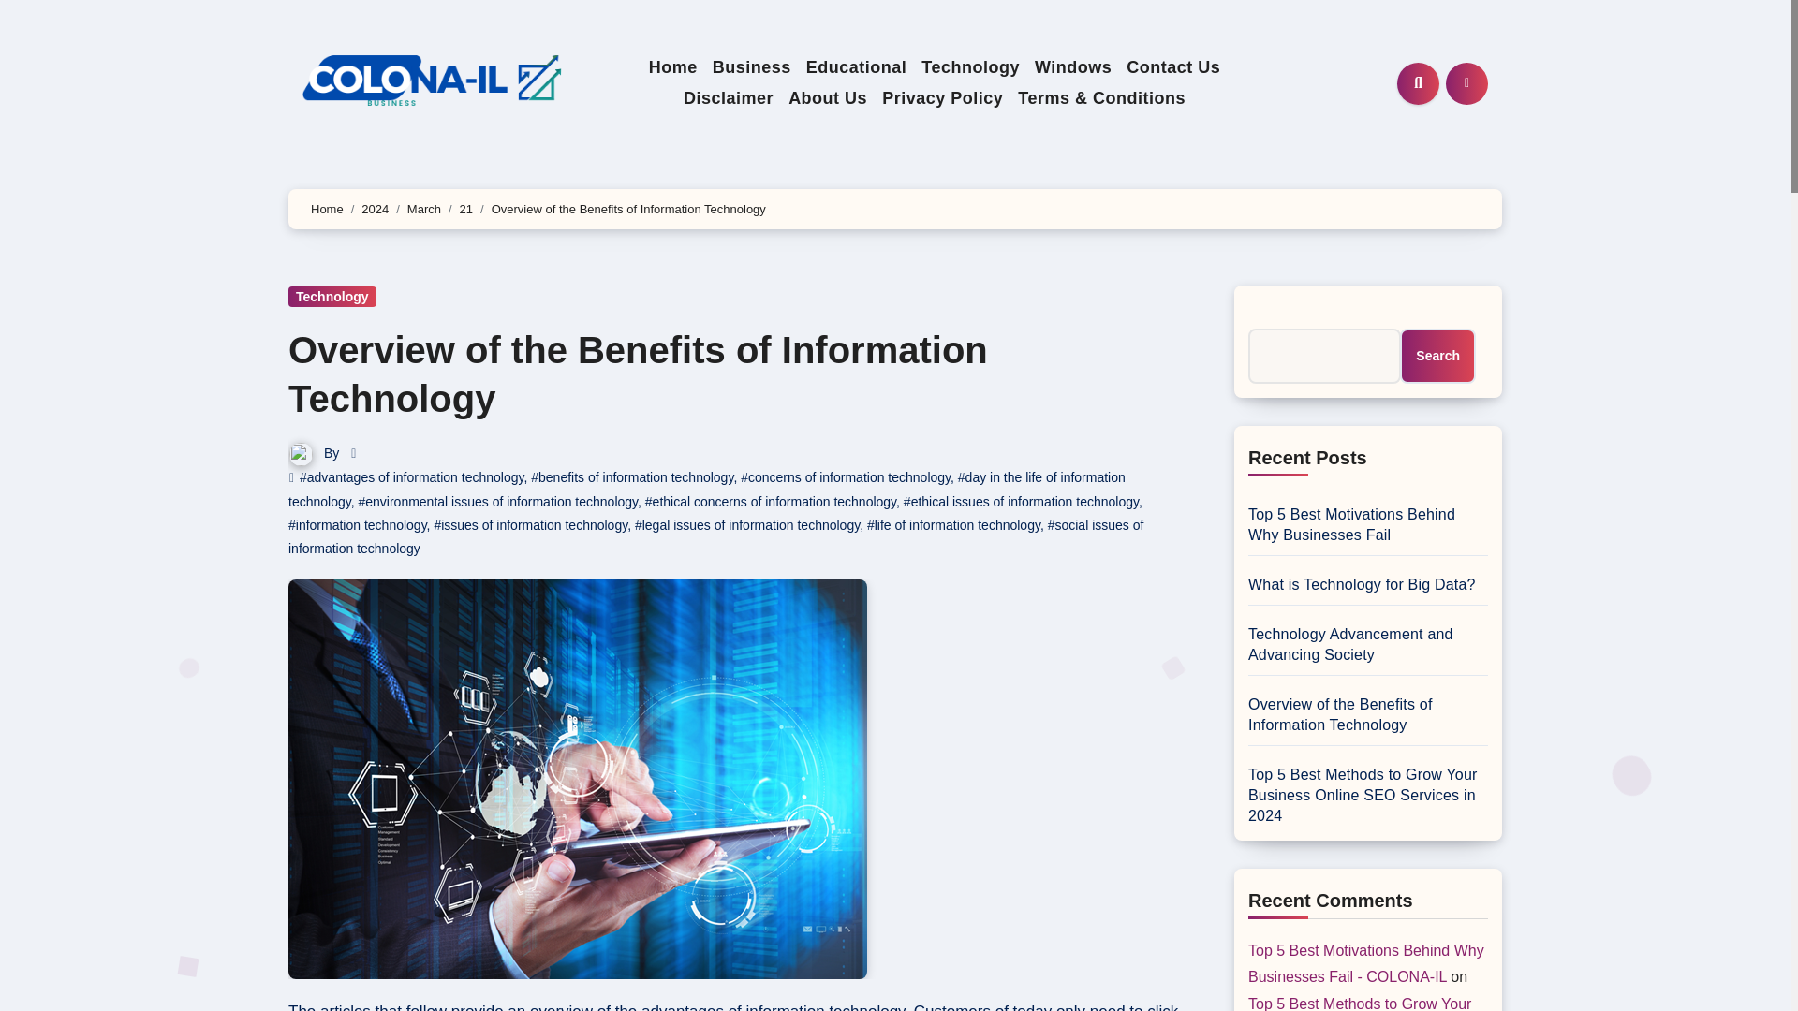  Describe the element at coordinates (672, 67) in the screenshot. I see `Home` at that location.